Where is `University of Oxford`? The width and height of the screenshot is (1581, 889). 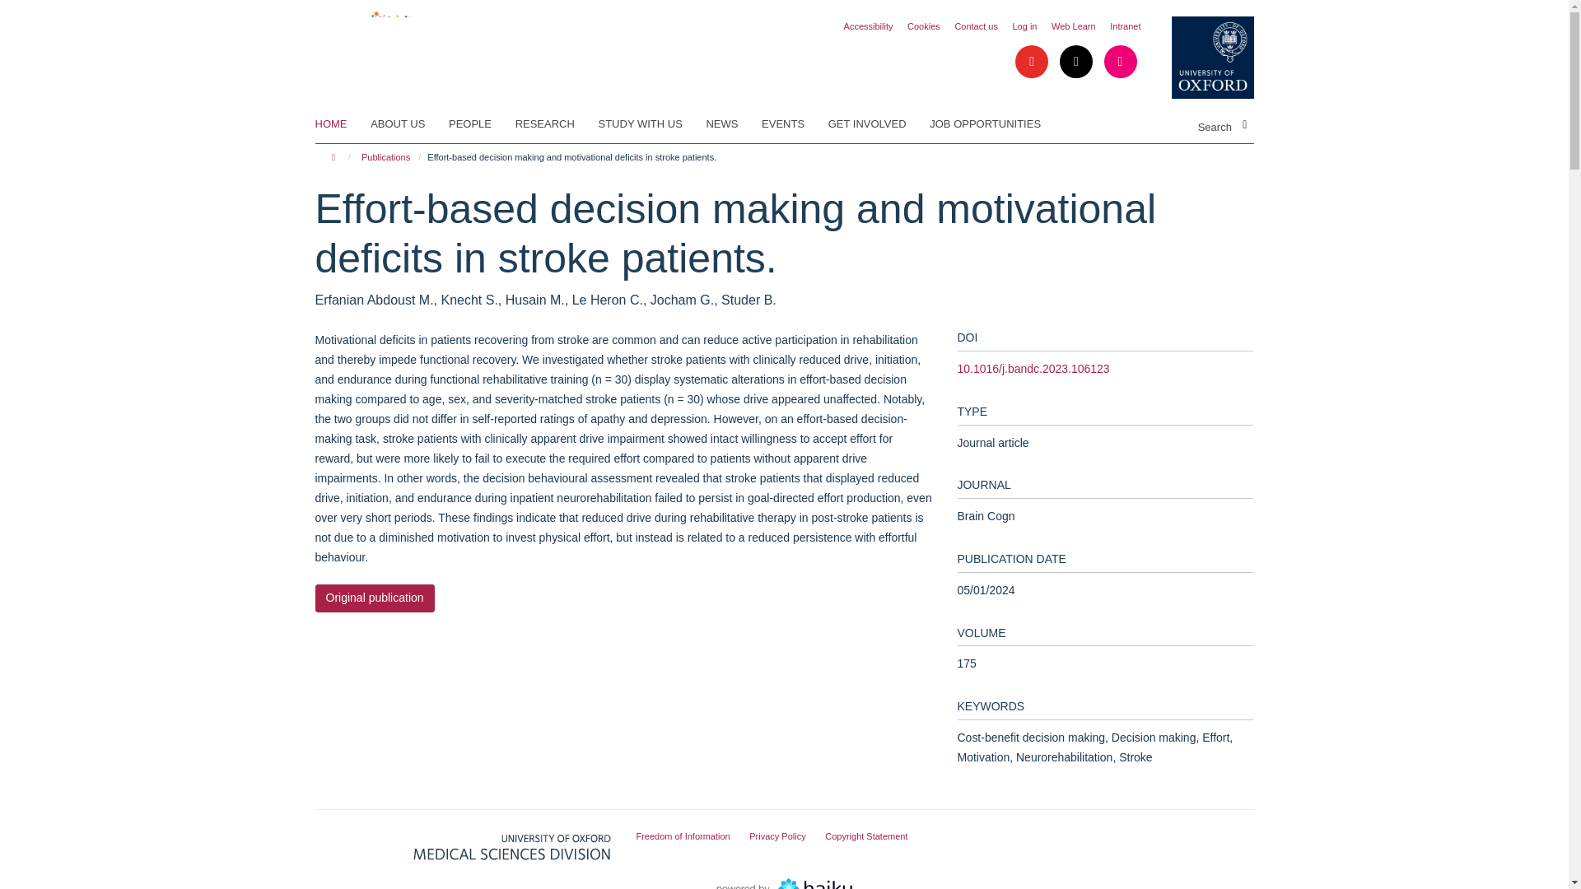 University of Oxford is located at coordinates (1200, 58).